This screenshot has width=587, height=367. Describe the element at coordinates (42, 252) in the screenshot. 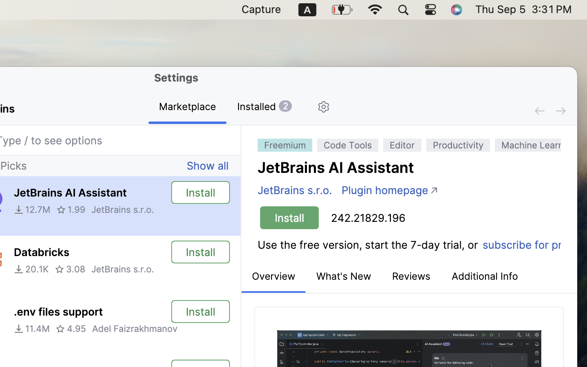

I see `Databricks` at that location.